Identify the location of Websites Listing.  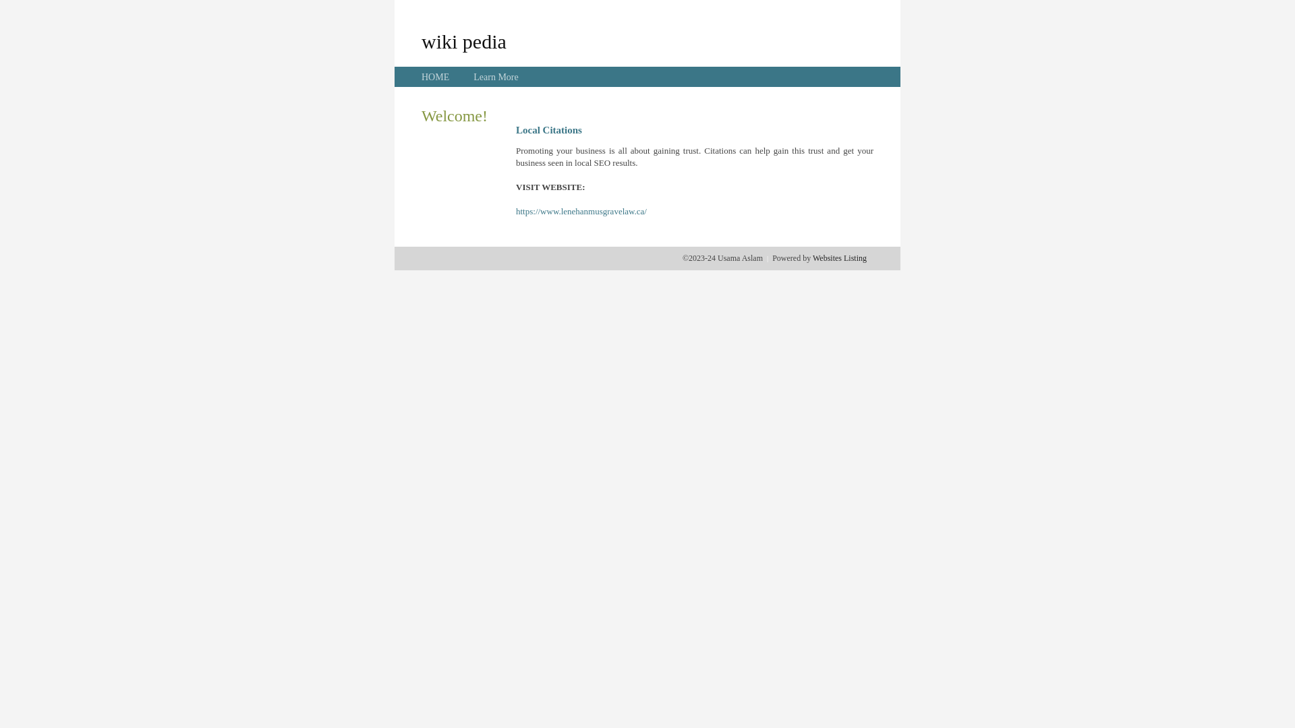
(840, 258).